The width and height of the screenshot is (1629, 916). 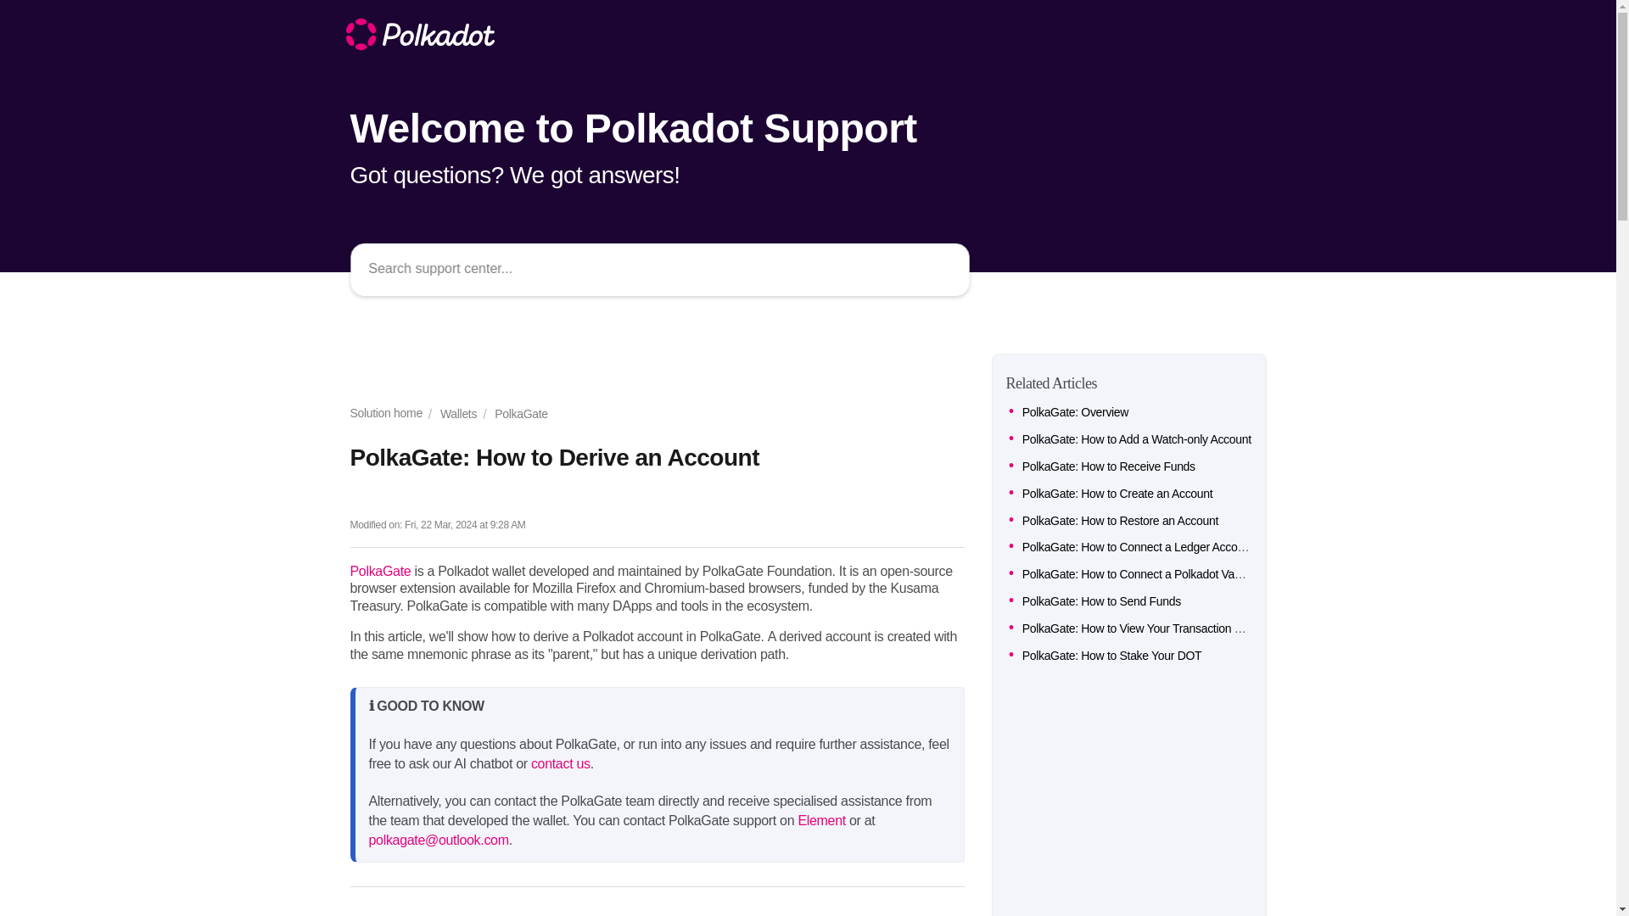 What do you see at coordinates (1076, 412) in the screenshot?
I see `PolkaGate: Overview` at bounding box center [1076, 412].